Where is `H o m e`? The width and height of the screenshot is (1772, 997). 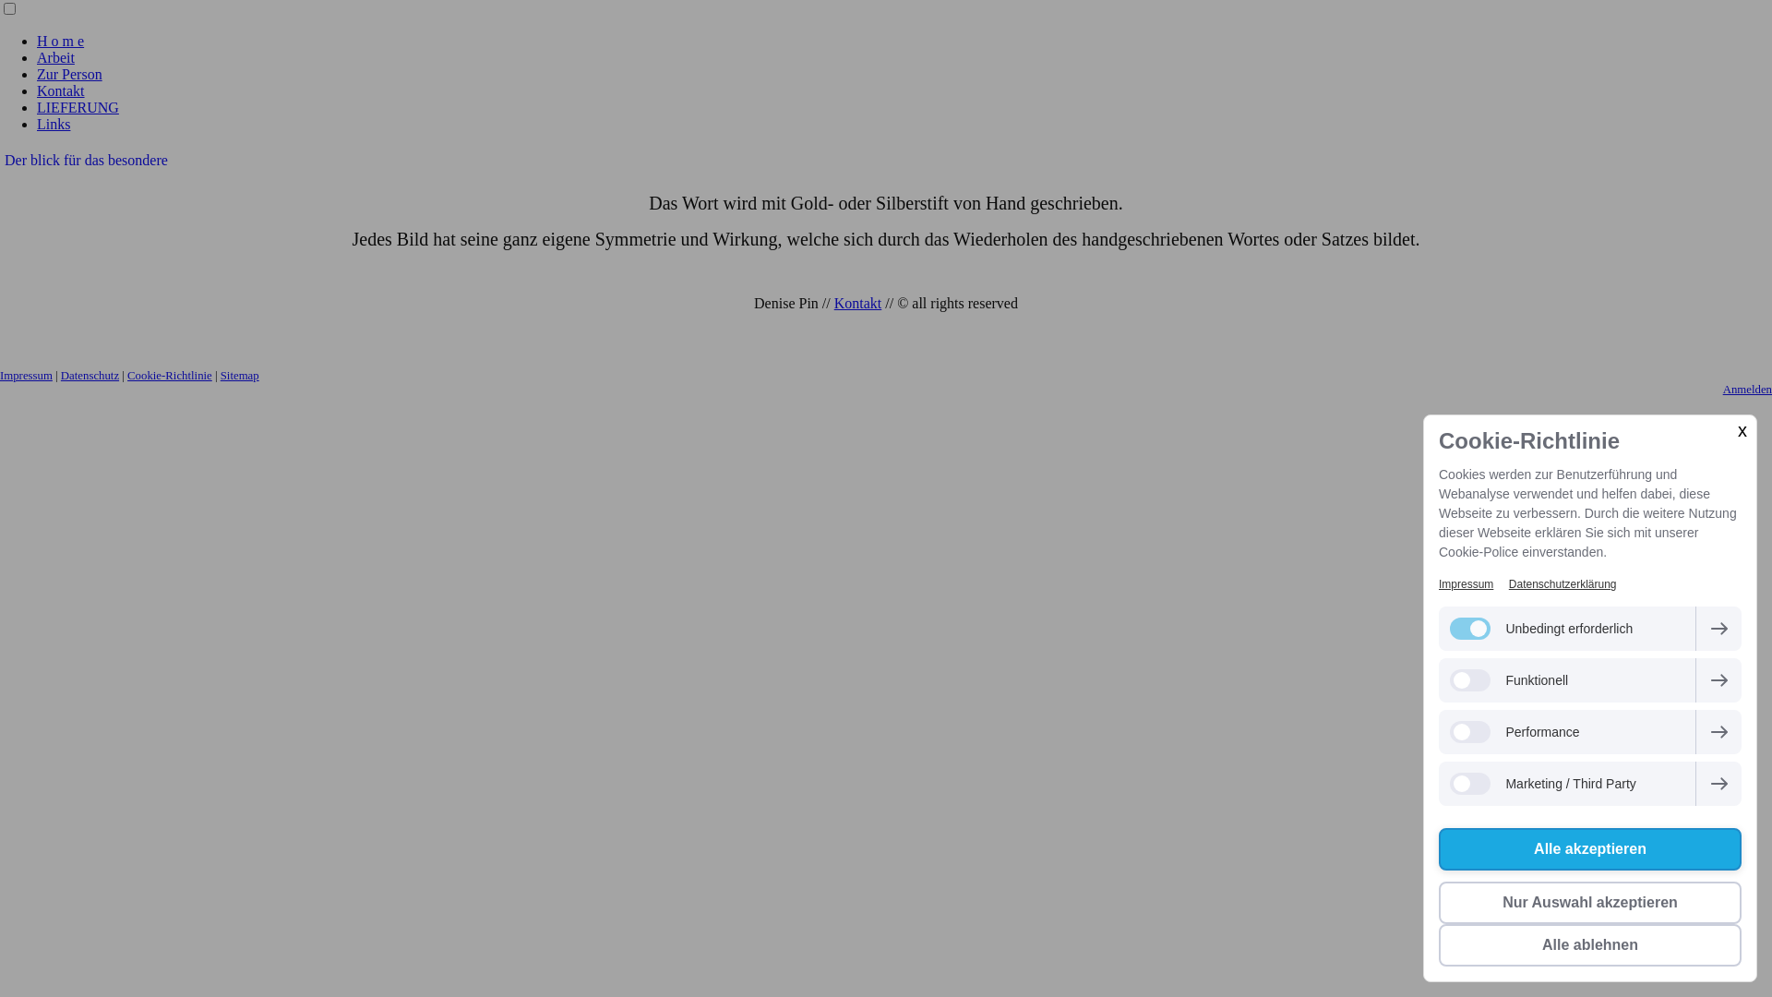 H o m e is located at coordinates (61, 41).